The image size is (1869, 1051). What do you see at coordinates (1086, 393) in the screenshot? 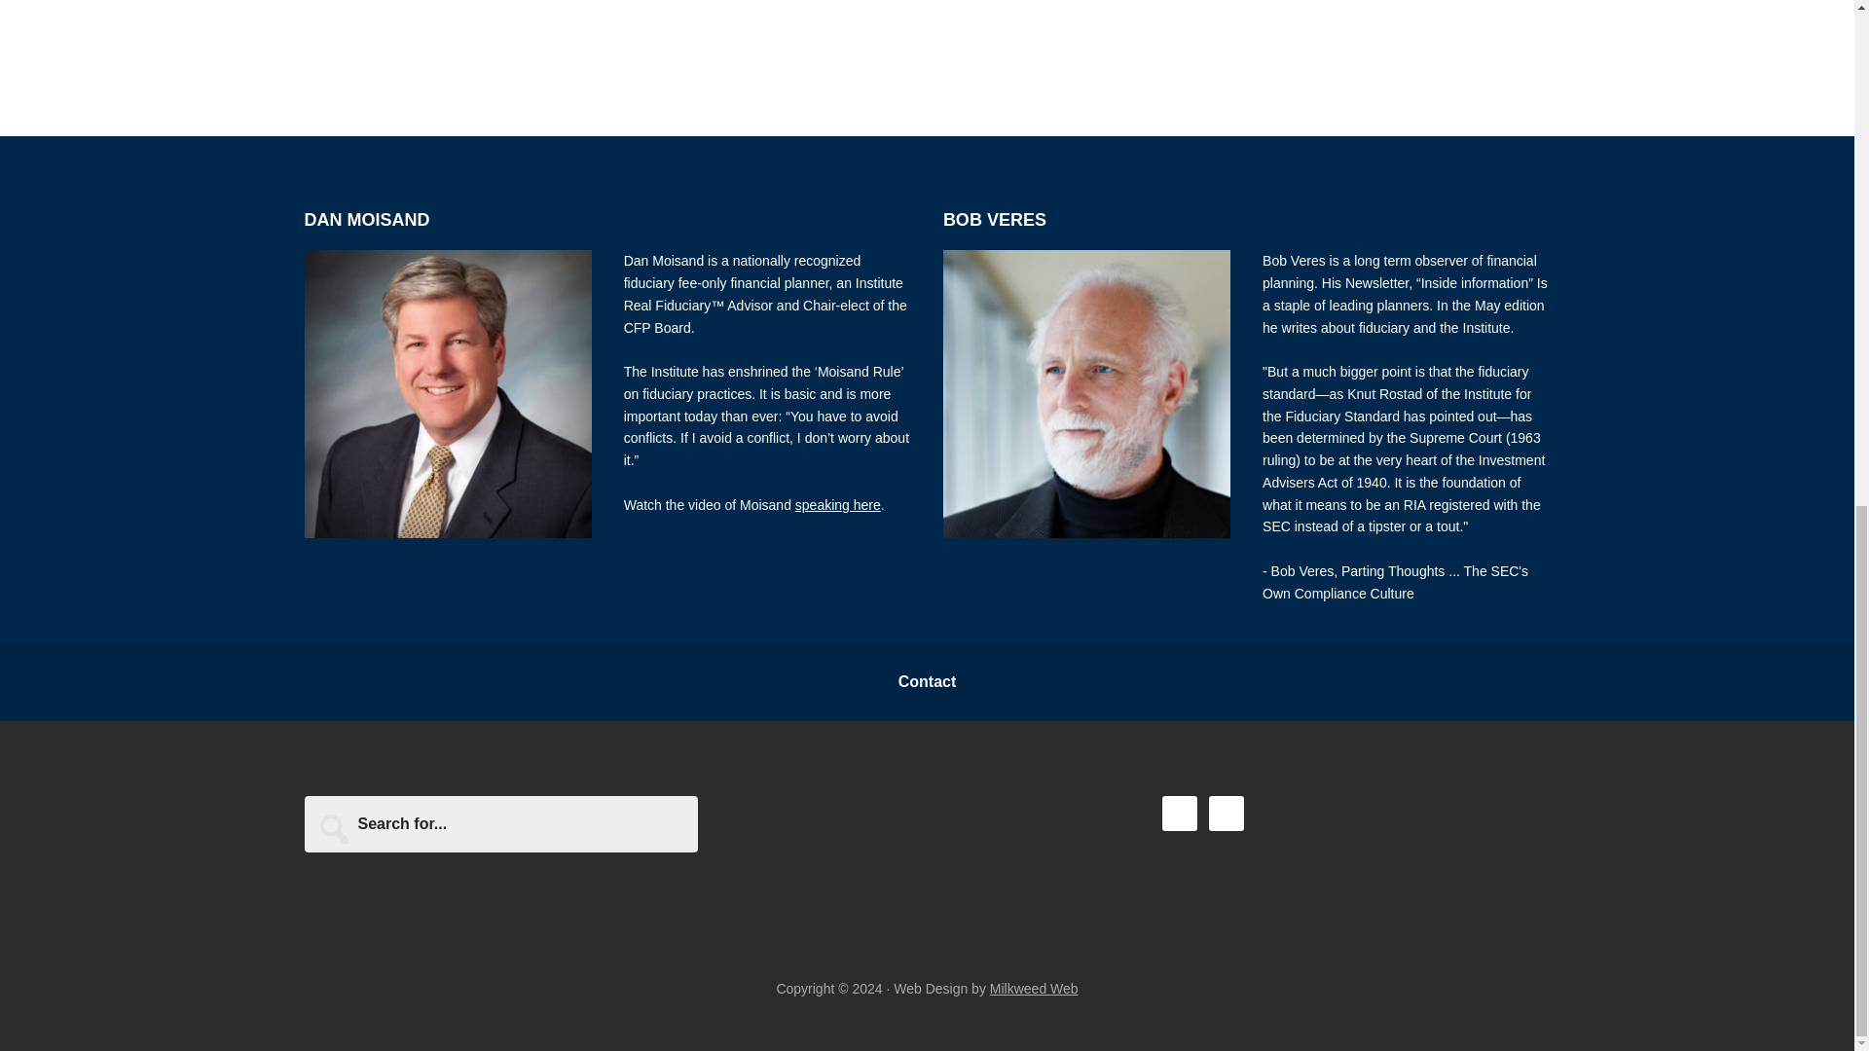
I see `Bob Veres` at bounding box center [1086, 393].